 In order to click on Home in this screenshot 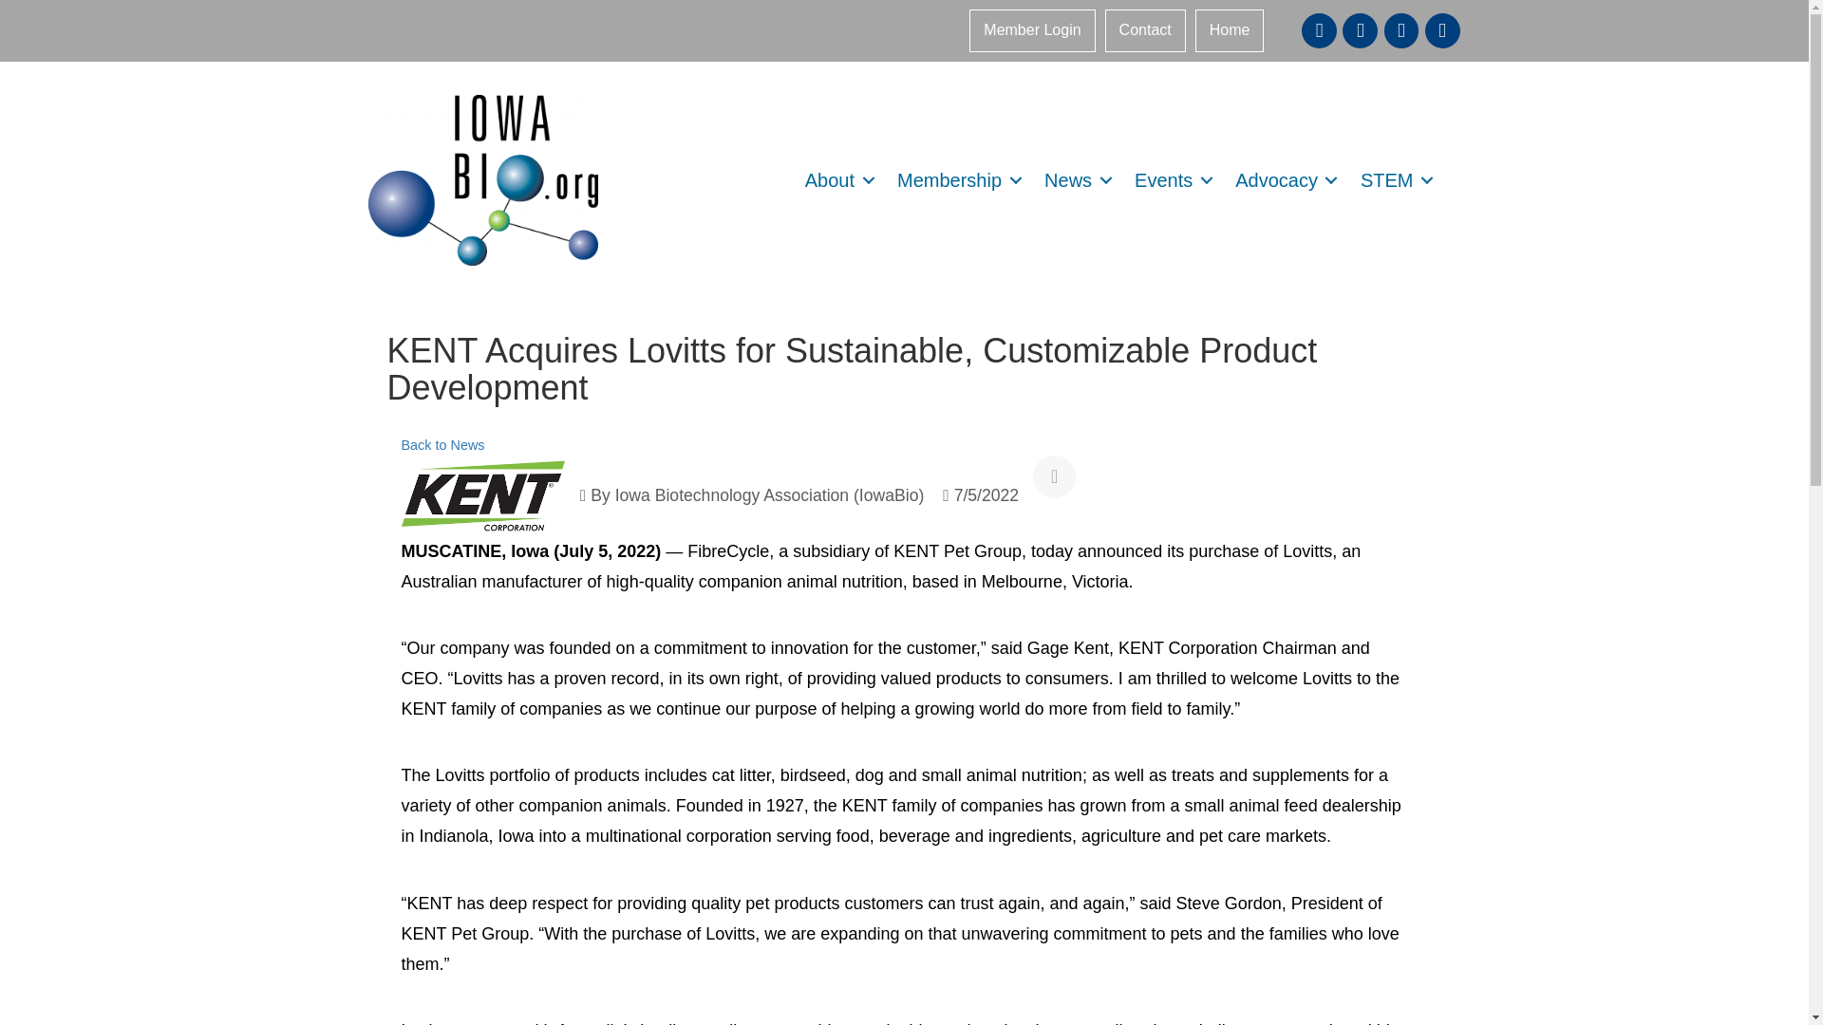, I will do `click(1231, 30)`.